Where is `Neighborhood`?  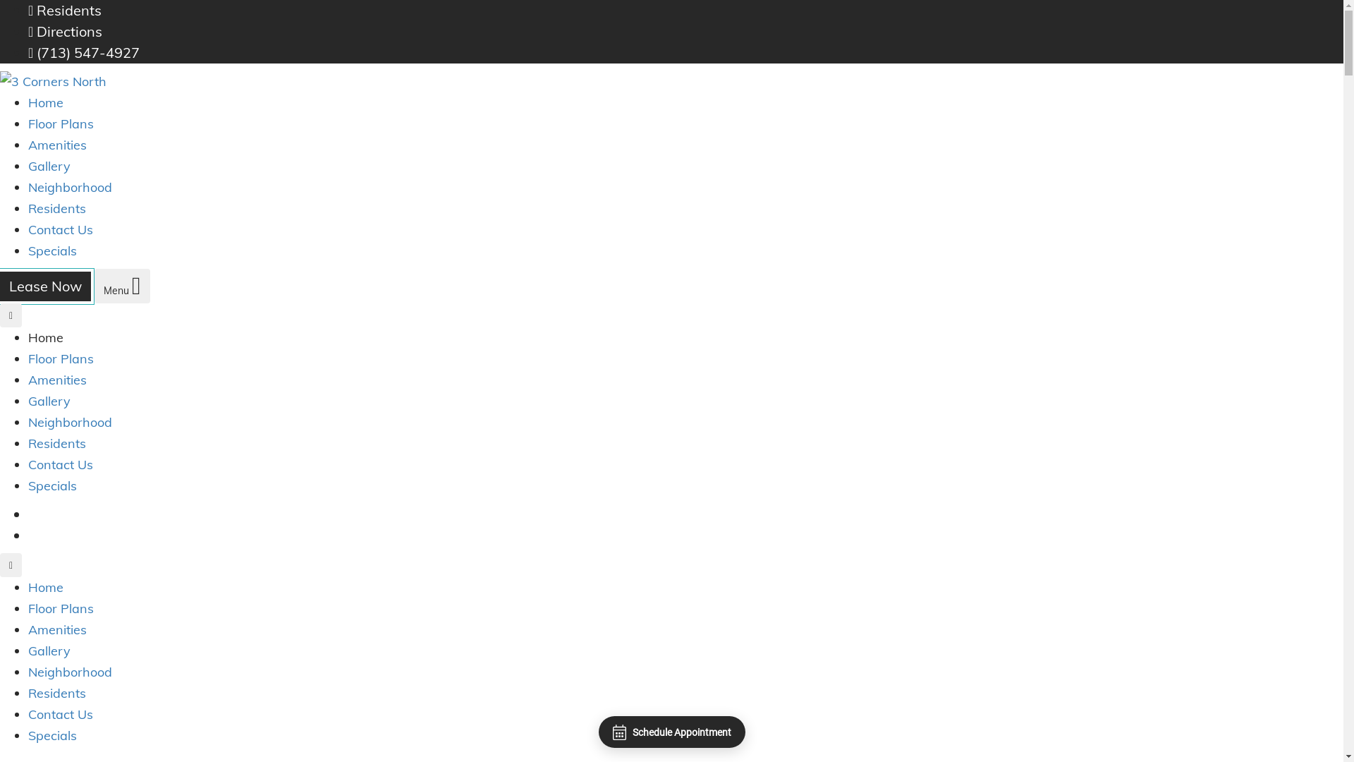 Neighborhood is located at coordinates (71, 672).